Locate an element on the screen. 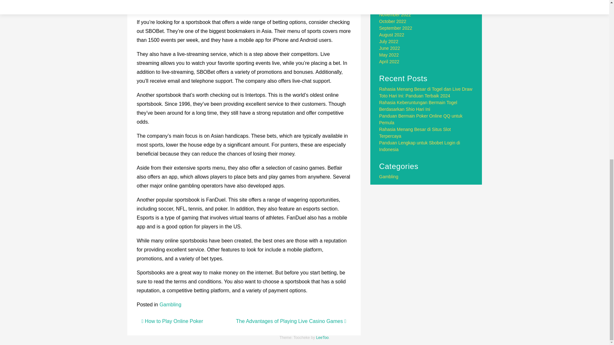  April 2022 is located at coordinates (390, 61).